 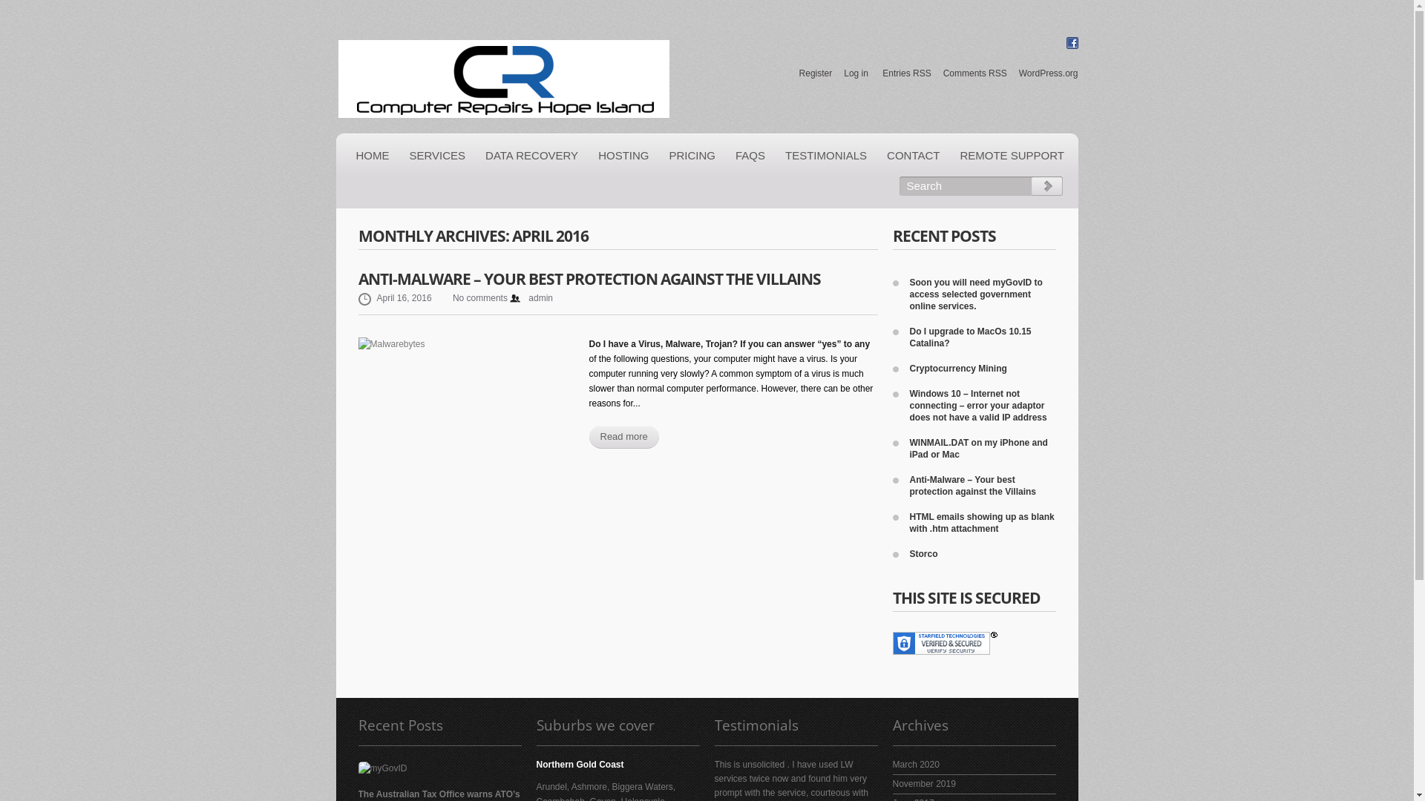 I want to click on HOSTING, so click(x=623, y=156).